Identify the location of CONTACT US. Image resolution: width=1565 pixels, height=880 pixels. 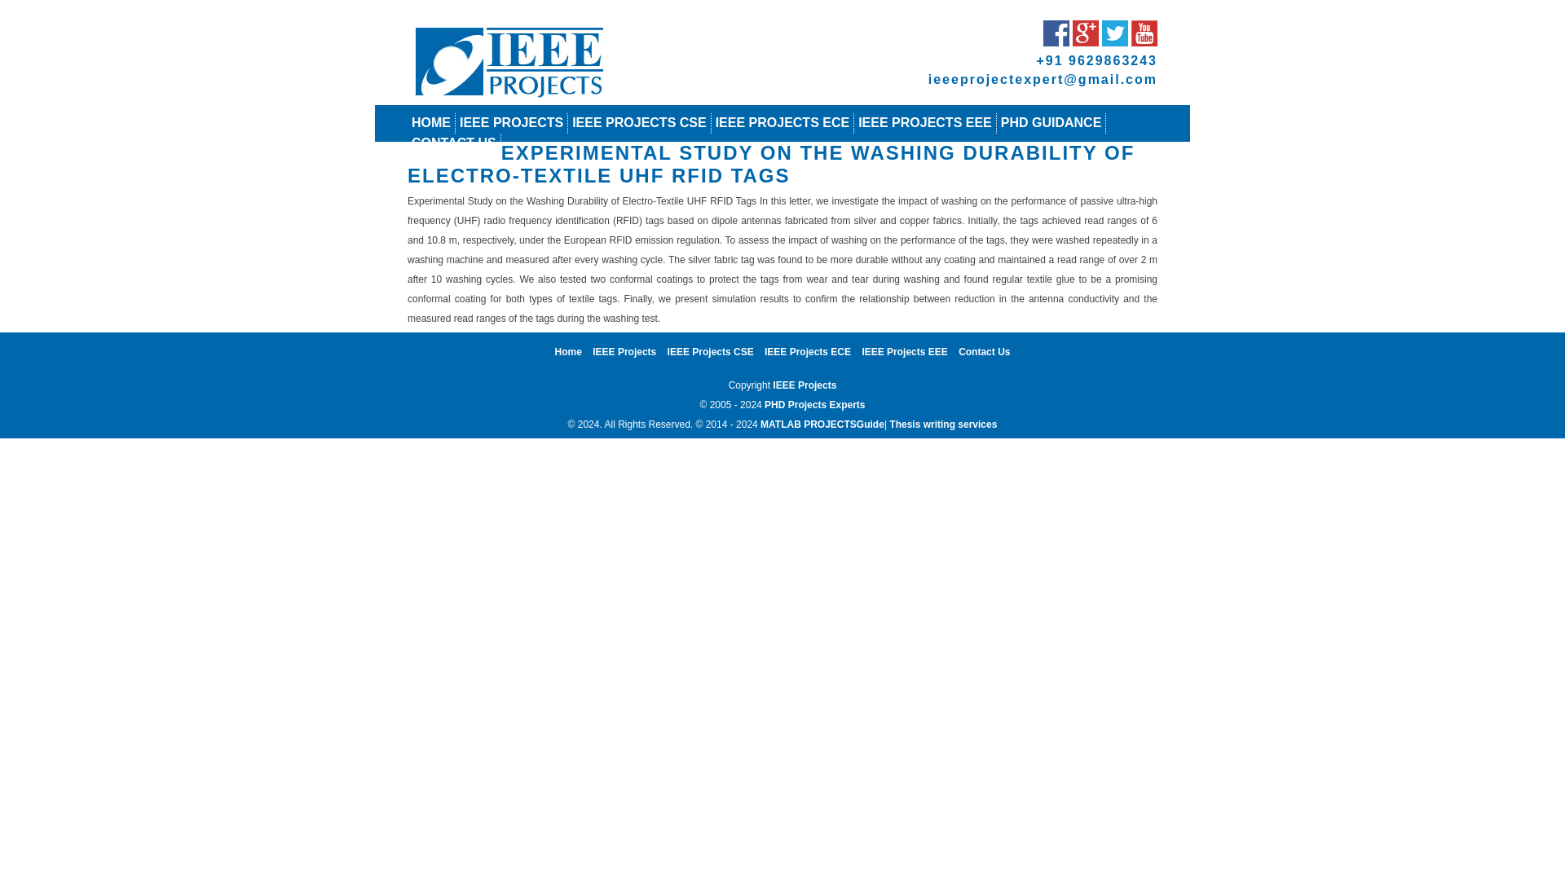
(453, 143).